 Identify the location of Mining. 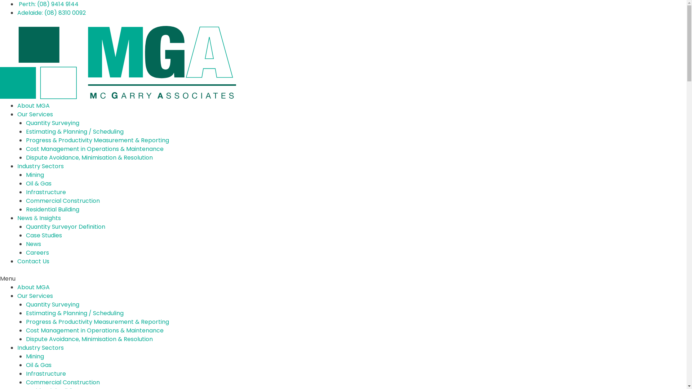
(35, 175).